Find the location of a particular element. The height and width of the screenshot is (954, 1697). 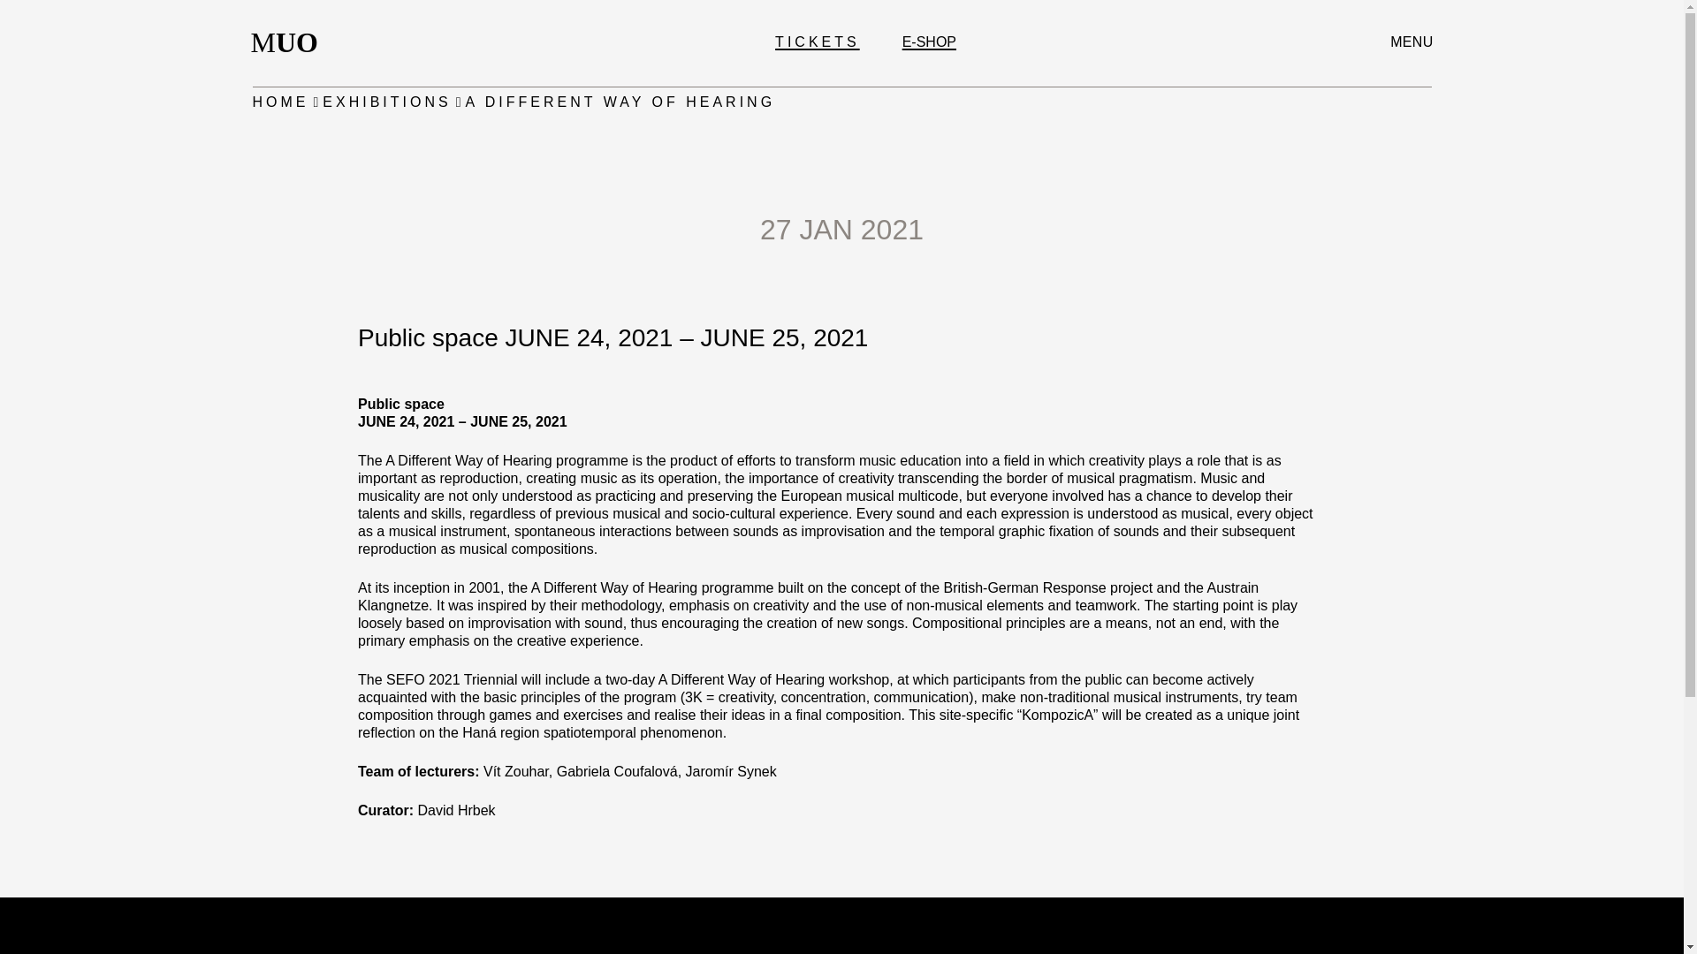

HOME is located at coordinates (818, 42).